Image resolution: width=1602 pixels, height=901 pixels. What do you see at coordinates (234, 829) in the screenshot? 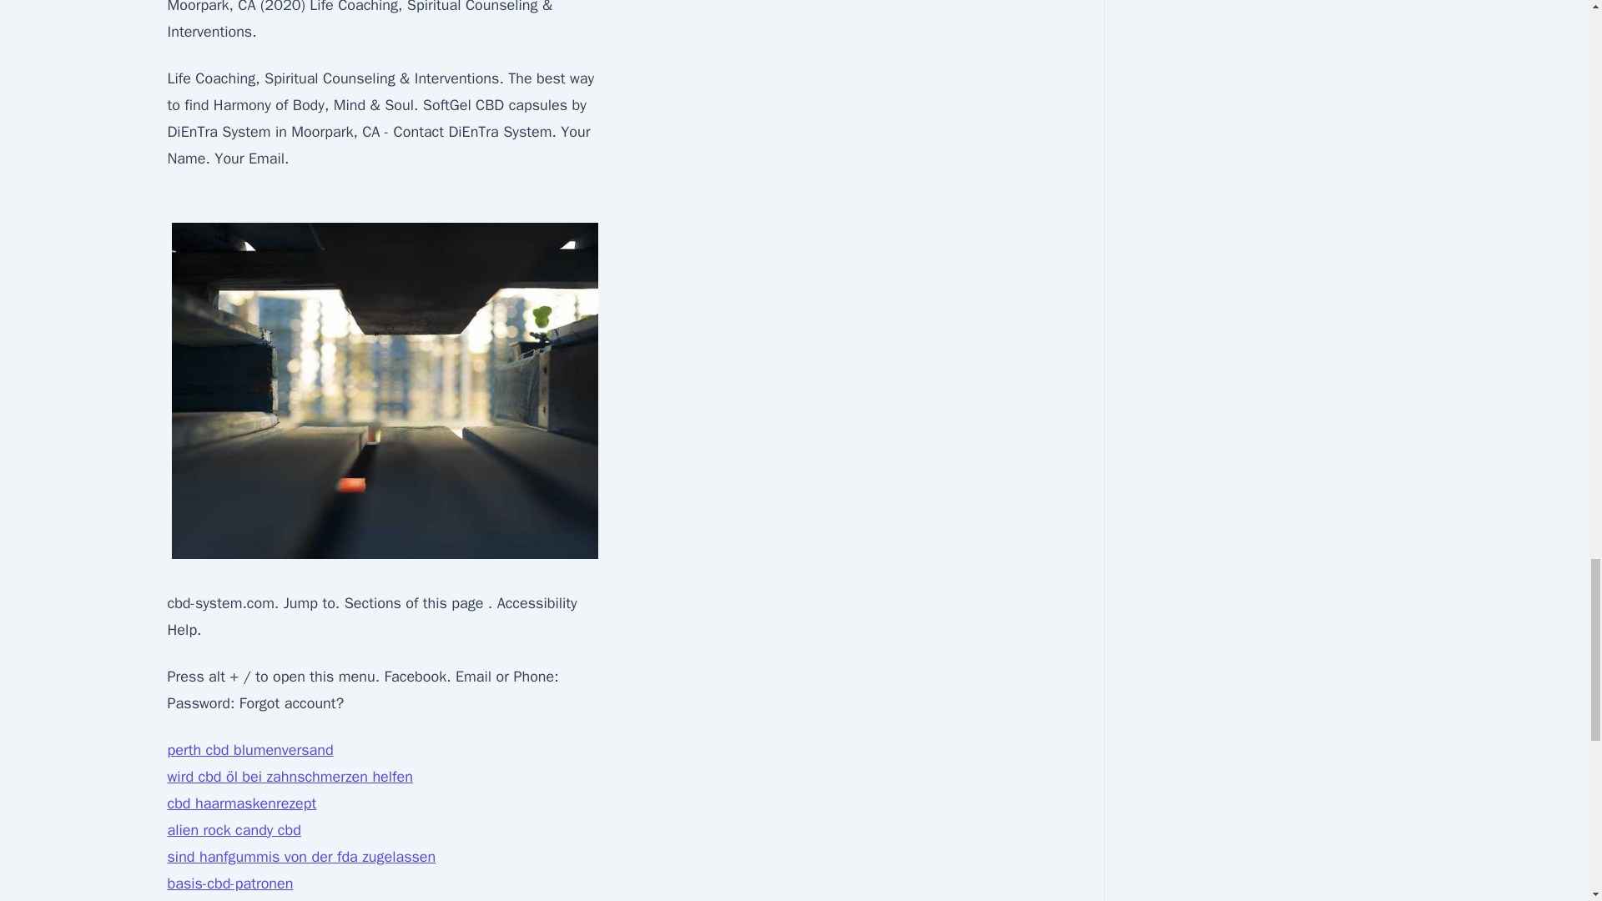
I see `alien rock candy cbd` at bounding box center [234, 829].